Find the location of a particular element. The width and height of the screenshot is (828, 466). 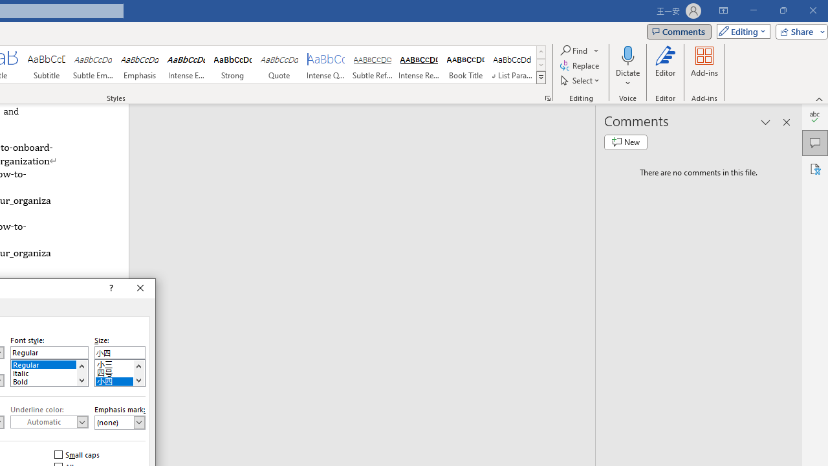

Intense Reference is located at coordinates (419, 65).